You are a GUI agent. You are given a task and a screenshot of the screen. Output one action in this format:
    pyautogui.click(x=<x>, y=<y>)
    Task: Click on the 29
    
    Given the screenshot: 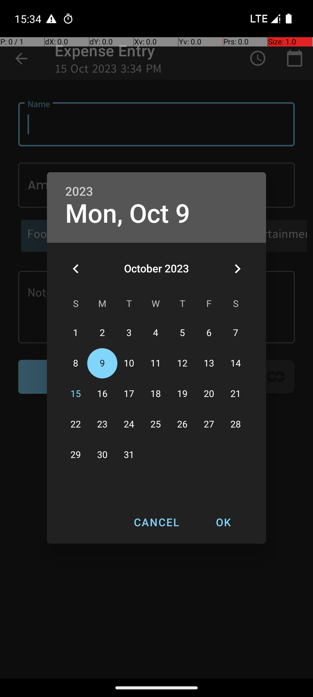 What is the action you would take?
    pyautogui.click(x=76, y=455)
    